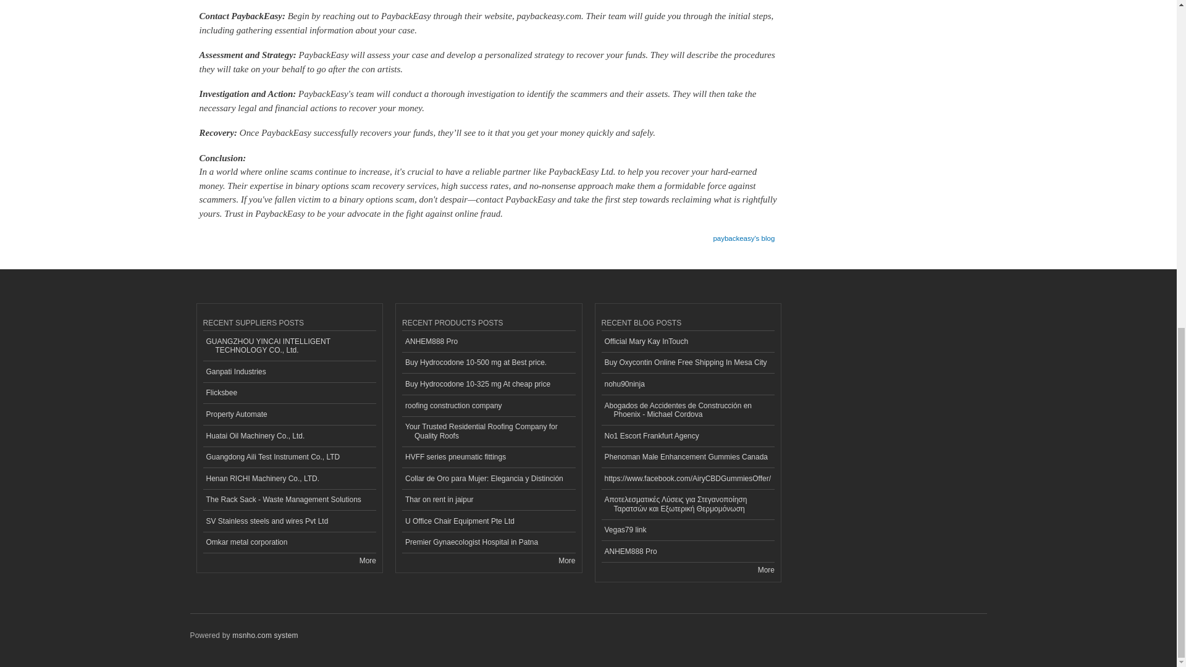 This screenshot has height=667, width=1186. Describe the element at coordinates (488, 342) in the screenshot. I see `ANHEM888 Pro` at that location.